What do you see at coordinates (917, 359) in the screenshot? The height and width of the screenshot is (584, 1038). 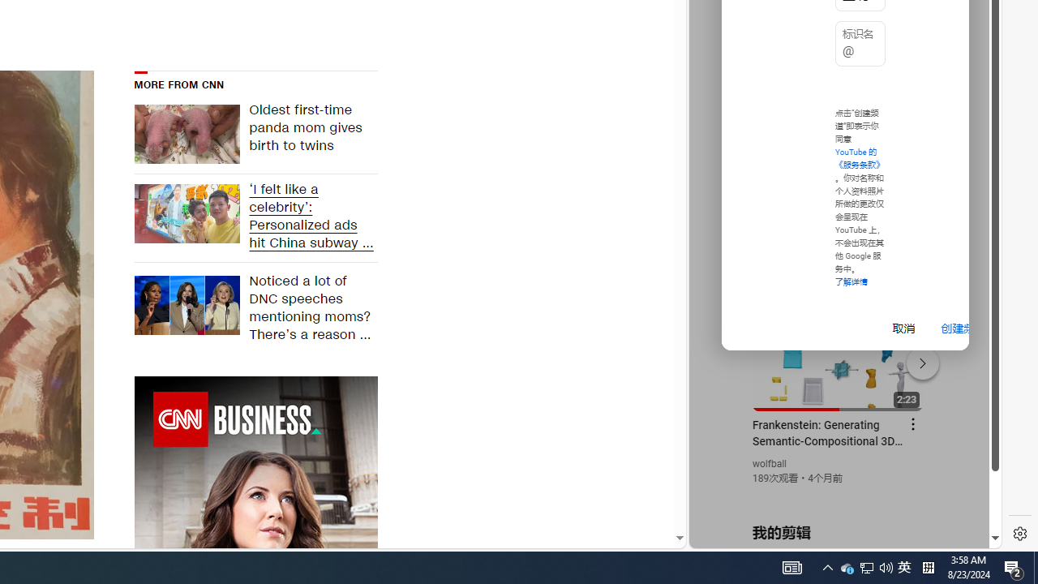 I see `Actions for this site` at bounding box center [917, 359].